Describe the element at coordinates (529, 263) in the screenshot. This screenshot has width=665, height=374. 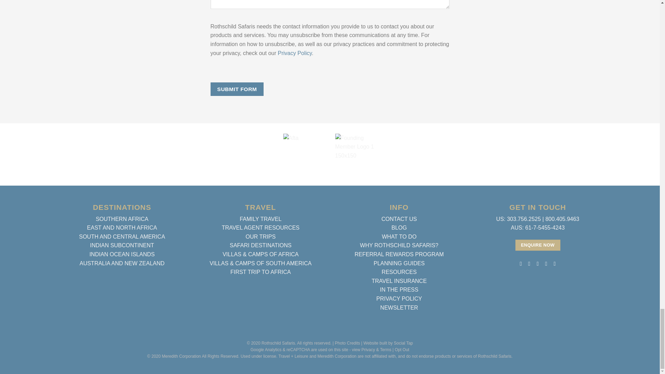
I see `Follow on Instagram` at that location.